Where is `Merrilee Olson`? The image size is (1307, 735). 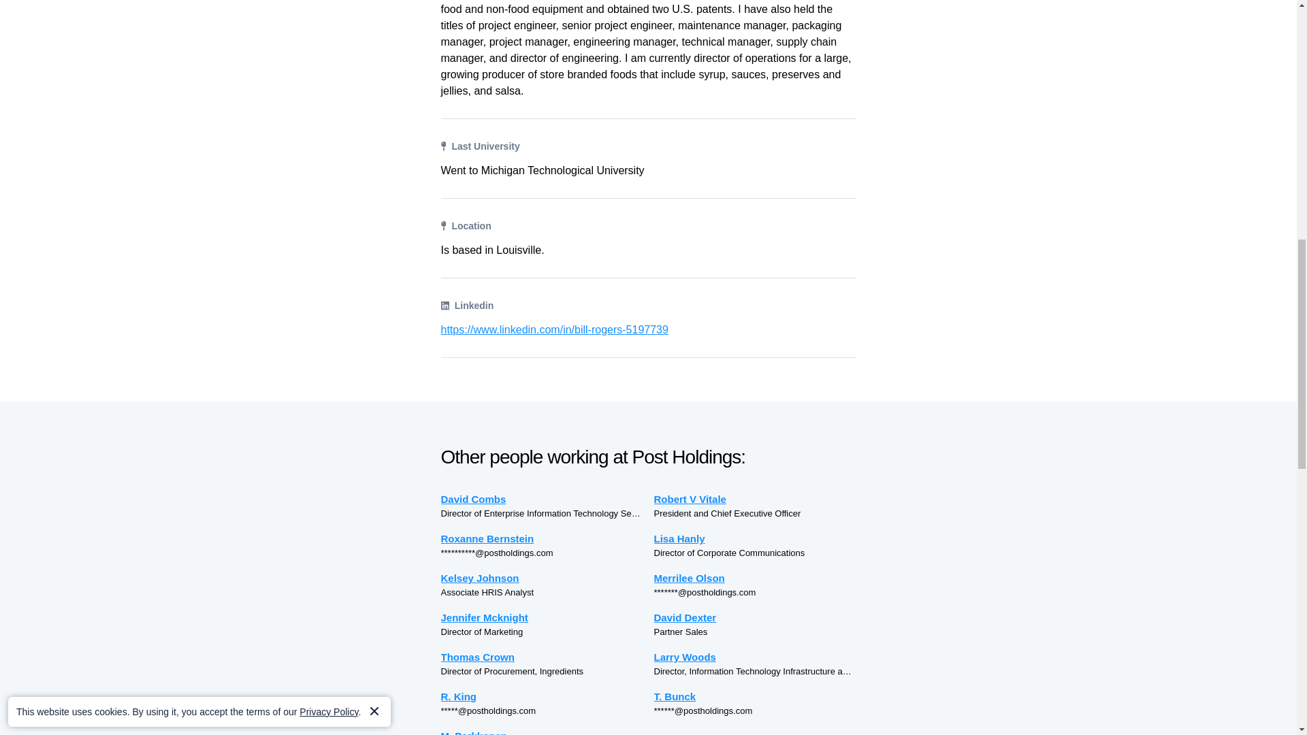
Merrilee Olson is located at coordinates (754, 578).